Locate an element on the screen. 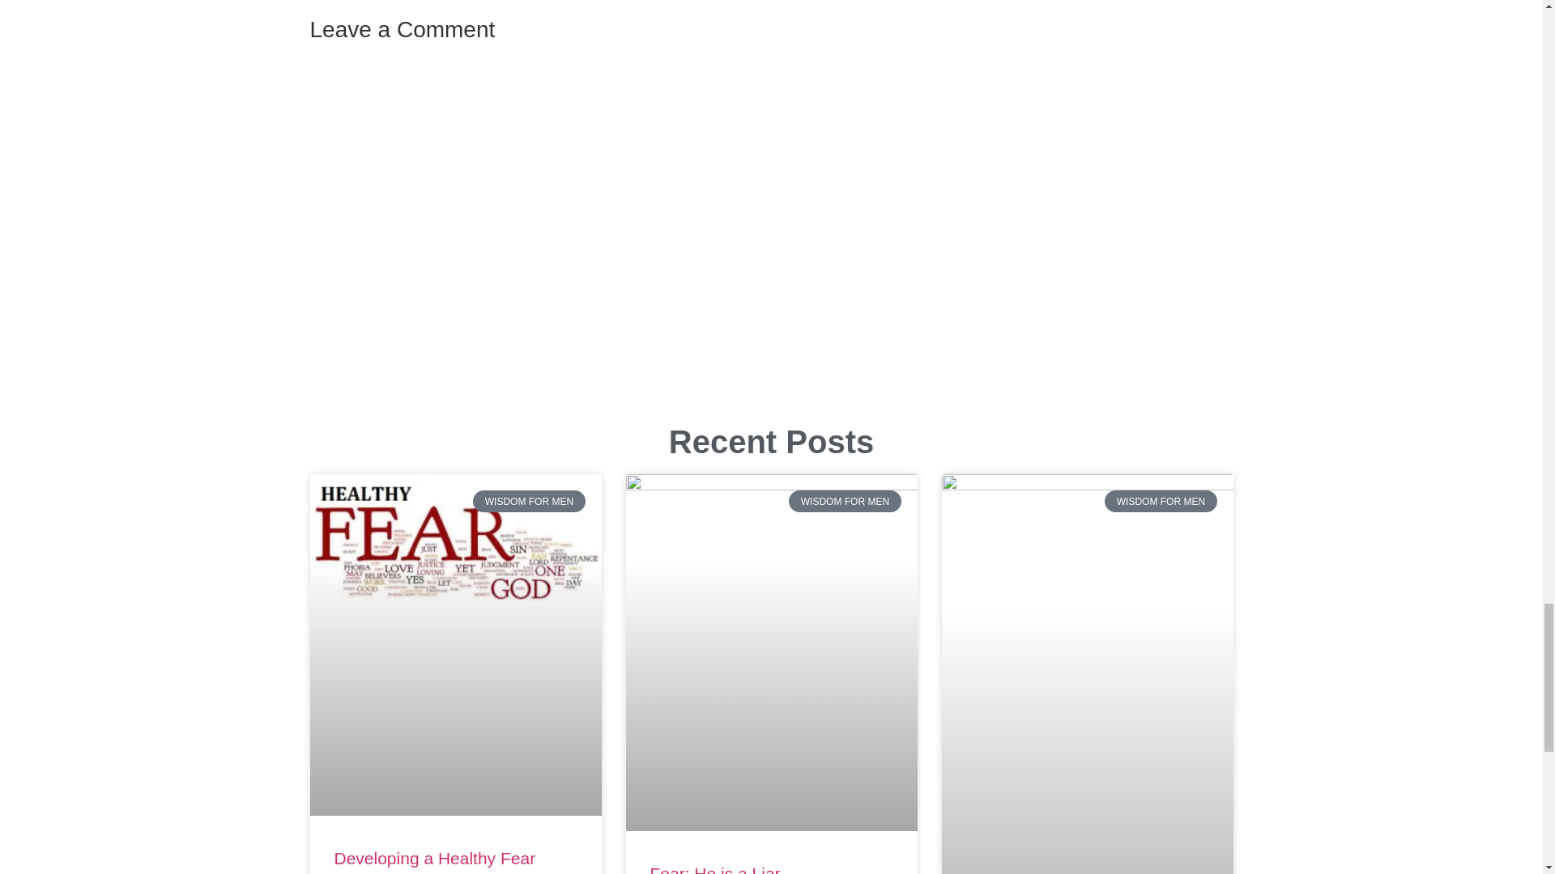 Image resolution: width=1555 pixels, height=874 pixels. Developing a Healthy Fear is located at coordinates (434, 858).